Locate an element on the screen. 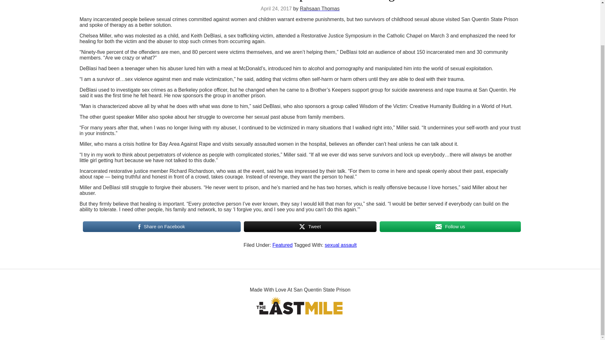  Rahsaan Thomas is located at coordinates (320, 8).